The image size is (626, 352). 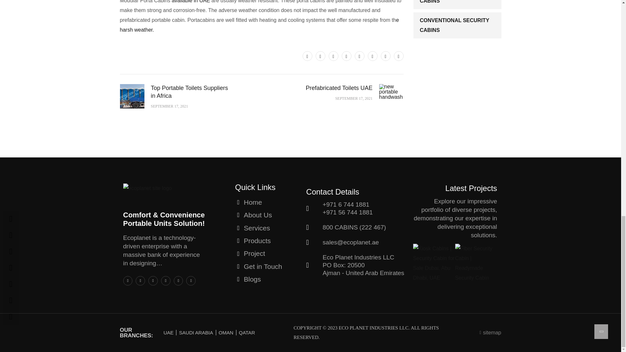 What do you see at coordinates (359, 56) in the screenshot?
I see `Google Plus` at bounding box center [359, 56].